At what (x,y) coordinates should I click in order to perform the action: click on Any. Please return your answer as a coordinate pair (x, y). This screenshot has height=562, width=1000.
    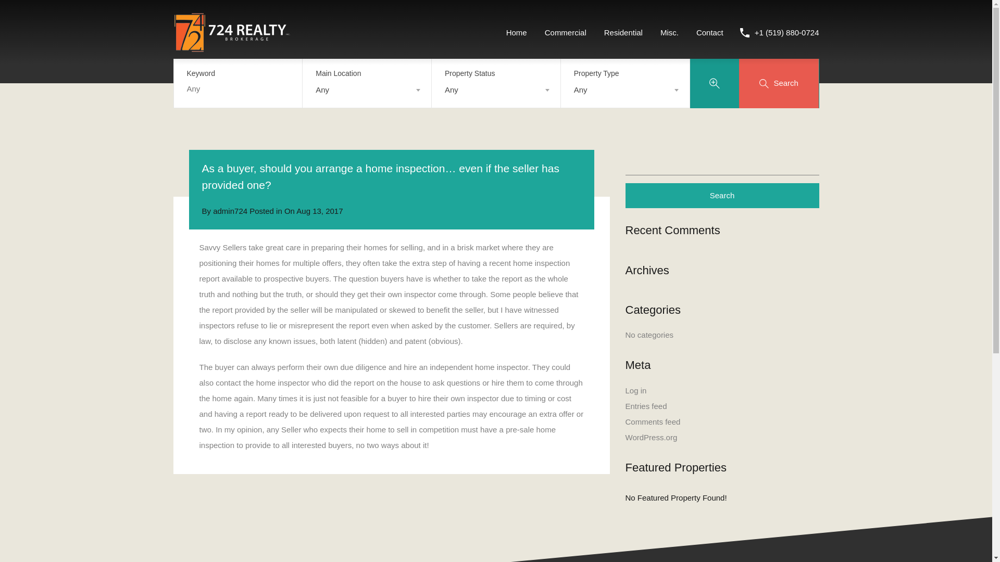
    Looking at the image, I should click on (625, 90).